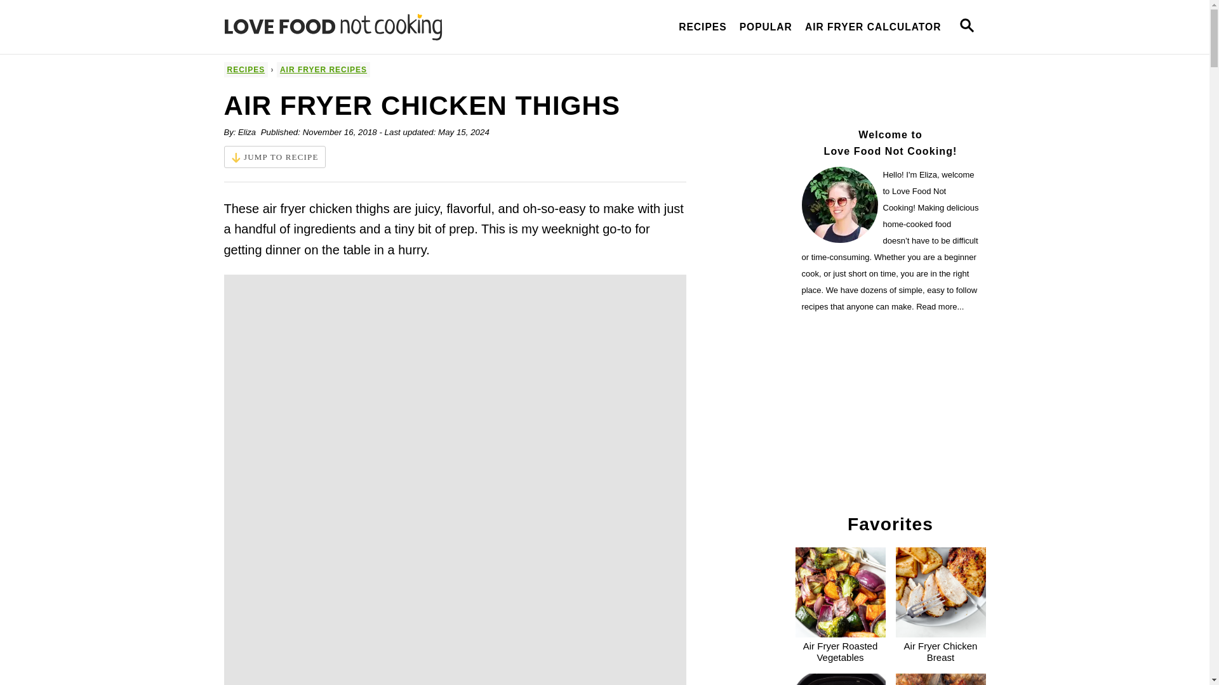 Image resolution: width=1219 pixels, height=685 pixels. What do you see at coordinates (966, 27) in the screenshot?
I see `SEARCH` at bounding box center [966, 27].